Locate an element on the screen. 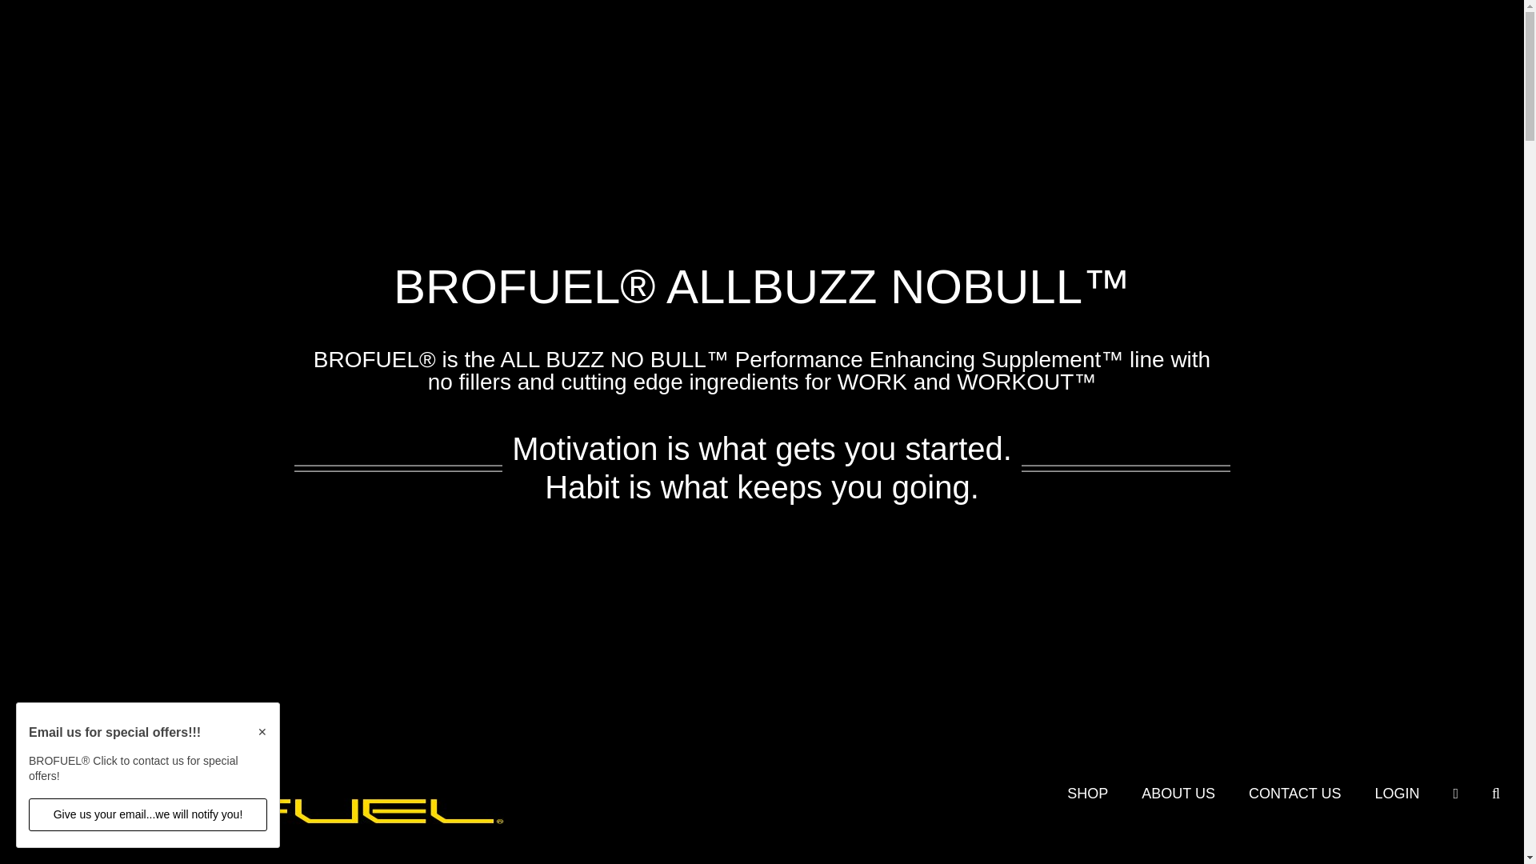 Image resolution: width=1536 pixels, height=864 pixels. Search is located at coordinates (1496, 794).